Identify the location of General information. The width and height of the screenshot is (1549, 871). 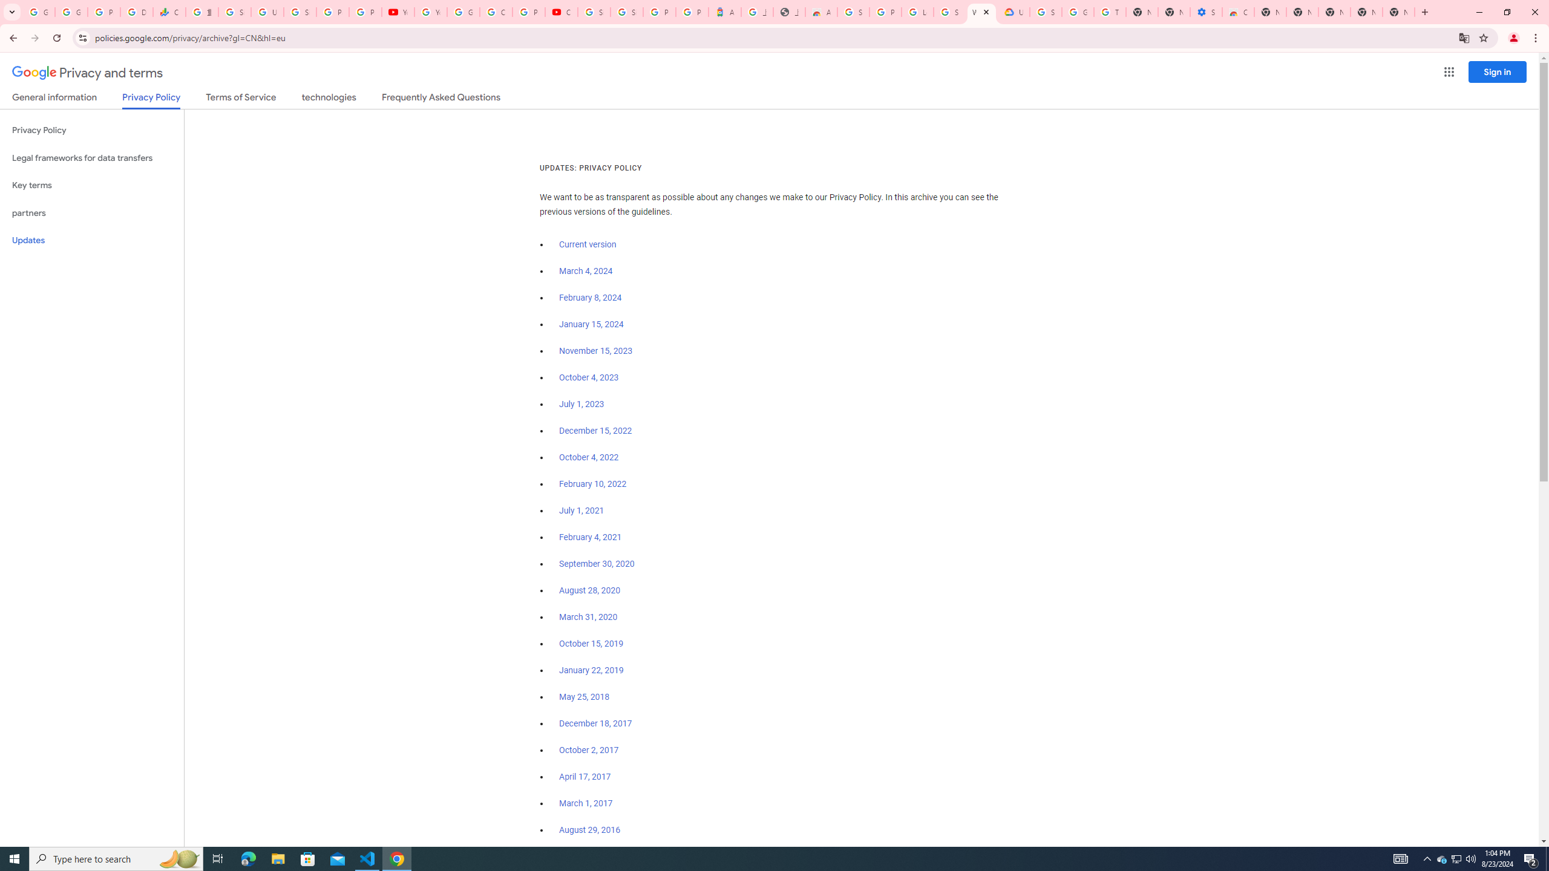
(54, 99).